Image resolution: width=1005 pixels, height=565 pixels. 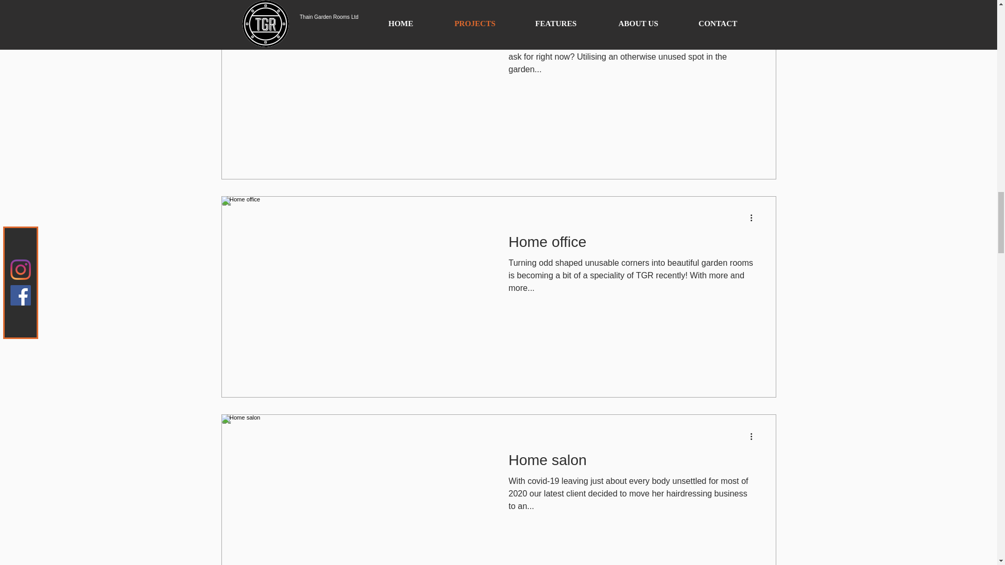 I want to click on Home salon, so click(x=632, y=463).